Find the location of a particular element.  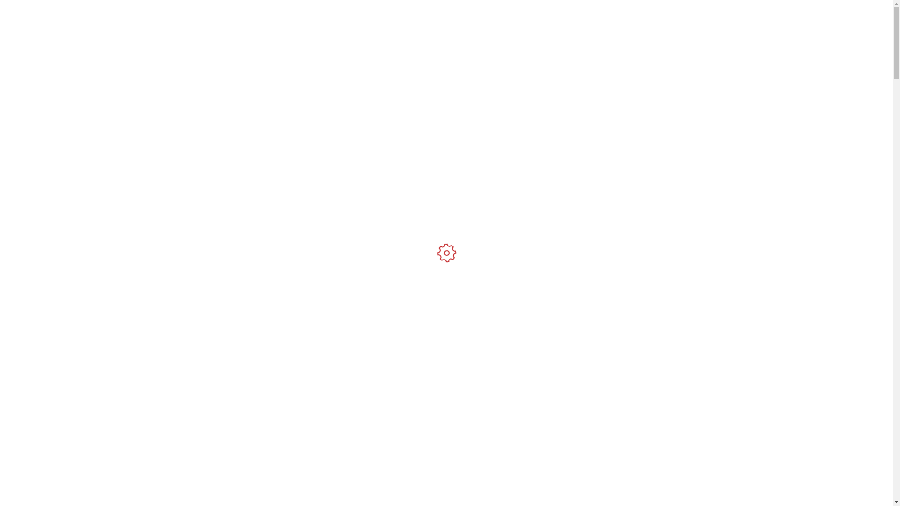

O NAMA is located at coordinates (564, 30).